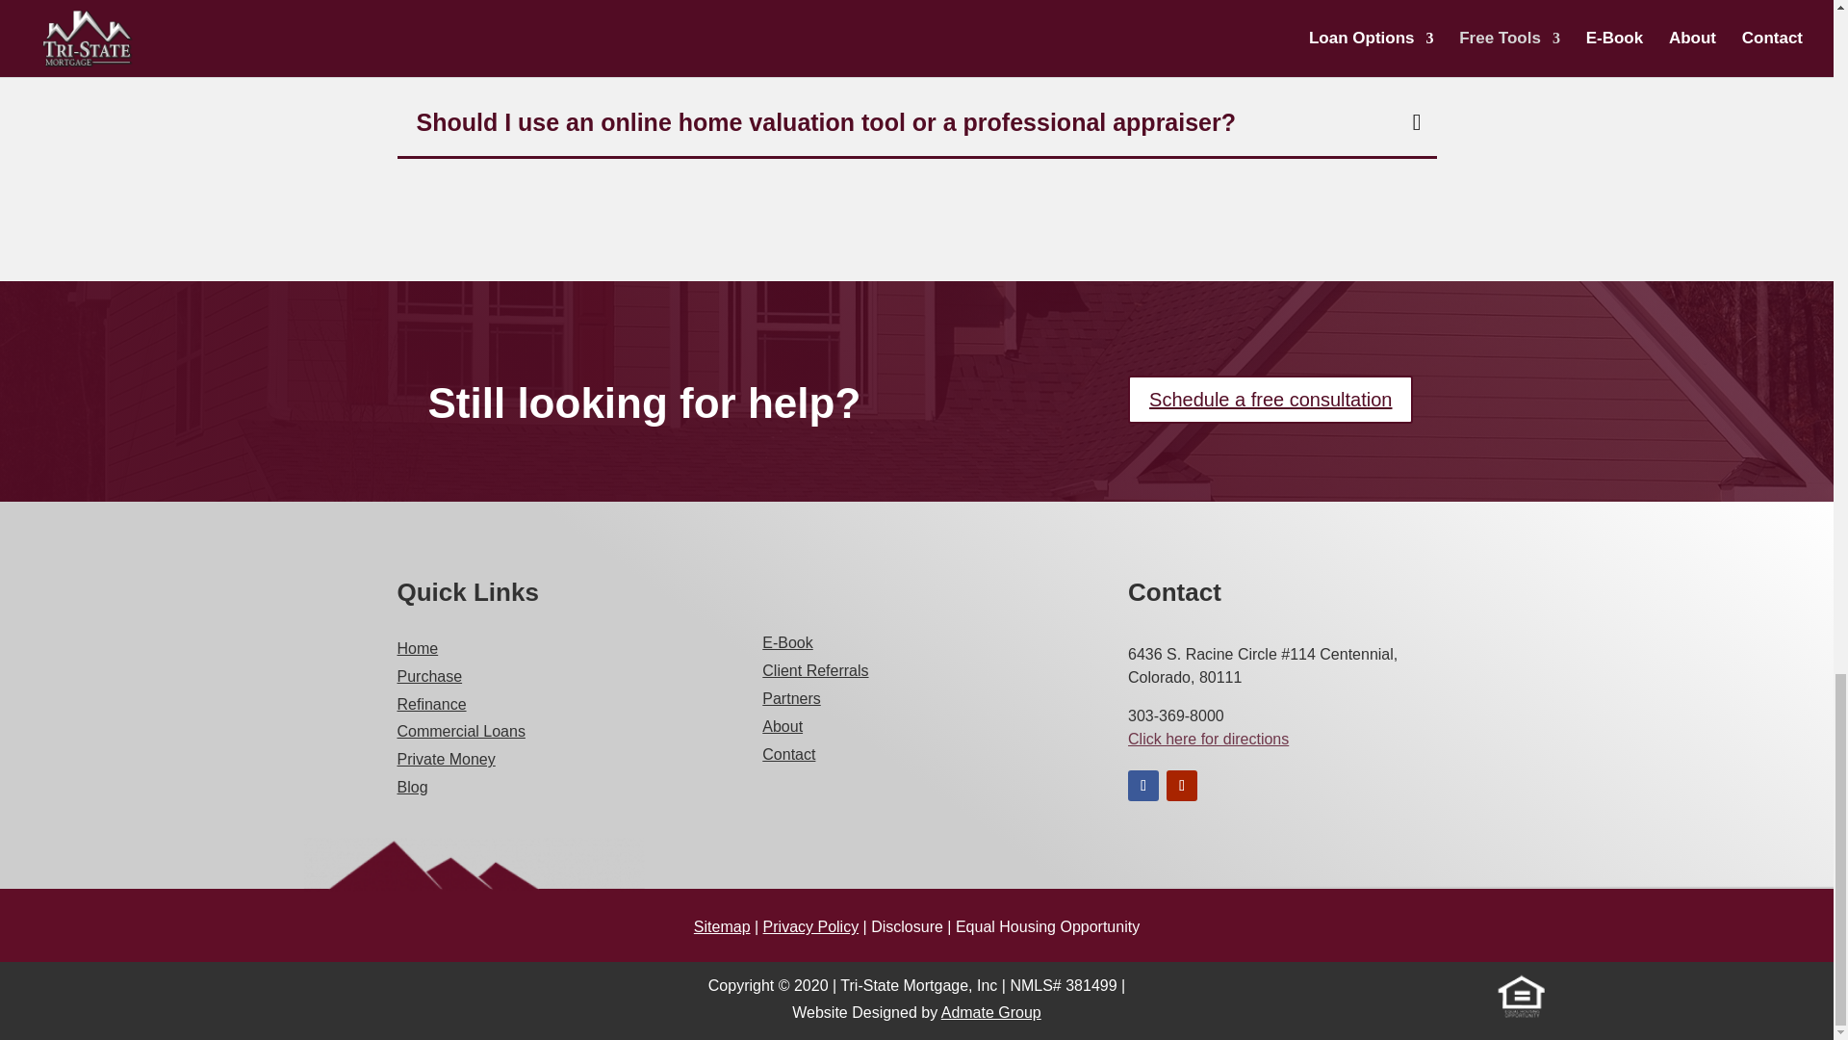  Describe the element at coordinates (791, 699) in the screenshot. I see `Partners` at that location.